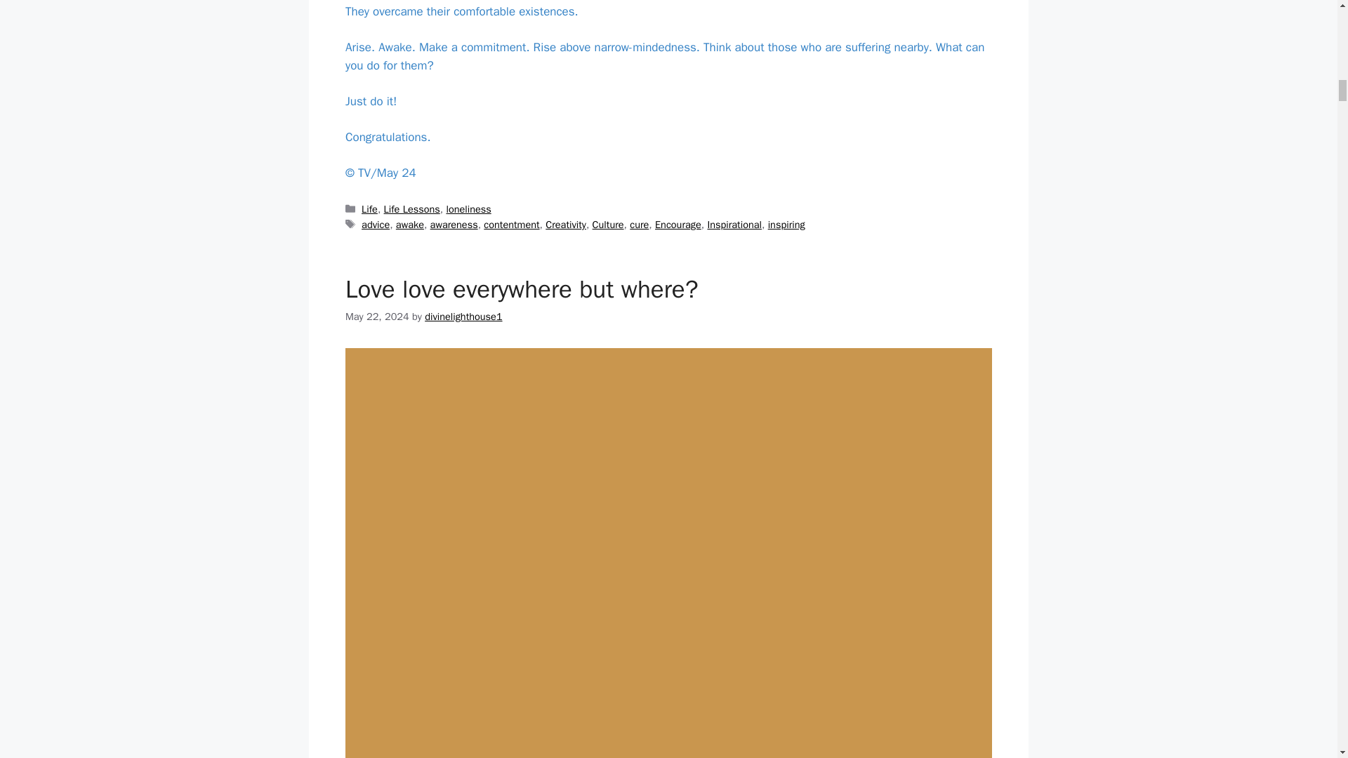 The width and height of the screenshot is (1348, 758). Describe the element at coordinates (639, 225) in the screenshot. I see `cure` at that location.